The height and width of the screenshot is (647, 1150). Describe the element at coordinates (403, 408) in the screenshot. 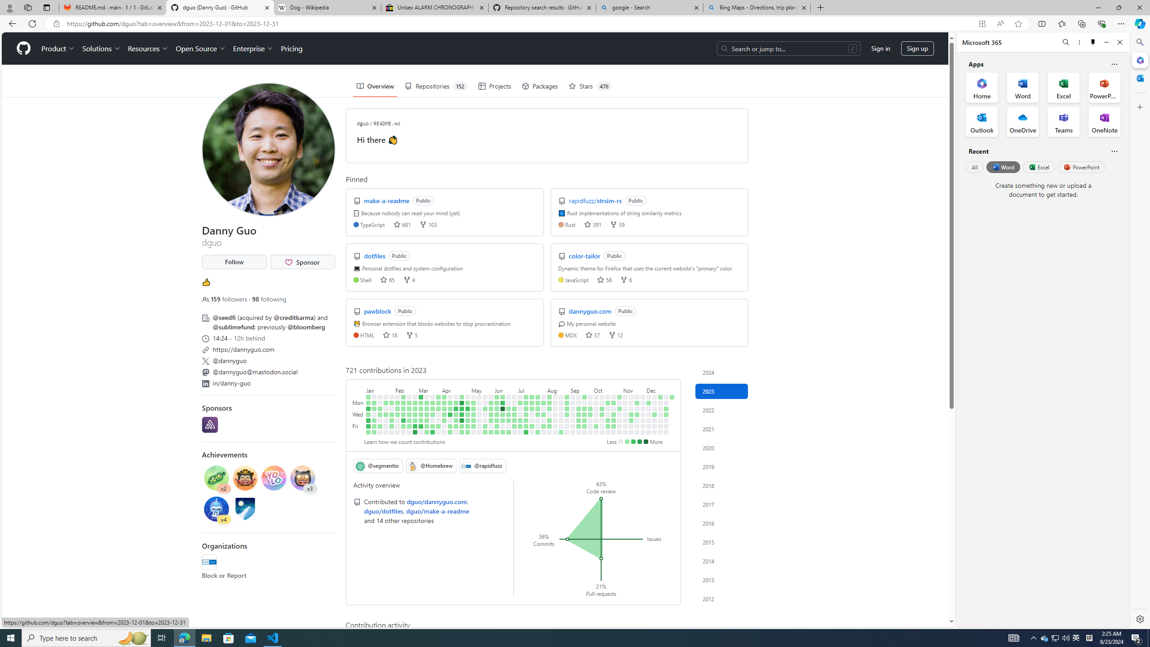

I see `4 contributions on February 14th.` at that location.